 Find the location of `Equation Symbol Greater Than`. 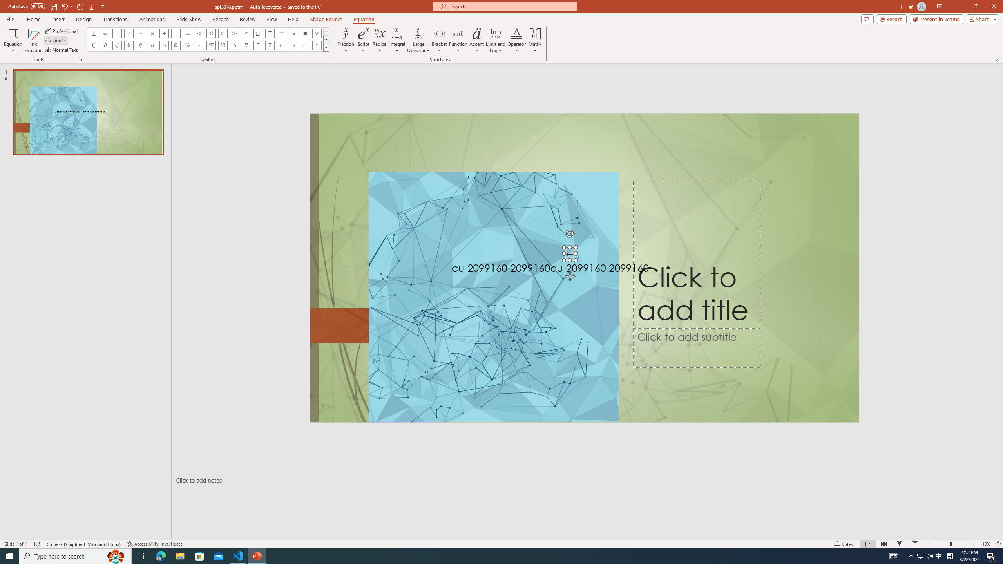

Equation Symbol Greater Than is located at coordinates (223, 33).